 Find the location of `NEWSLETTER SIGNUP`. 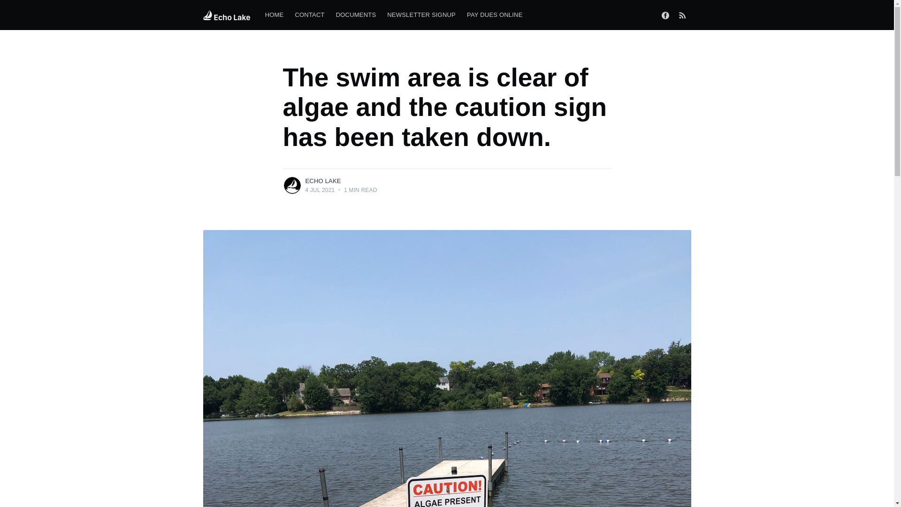

NEWSLETTER SIGNUP is located at coordinates (421, 15).